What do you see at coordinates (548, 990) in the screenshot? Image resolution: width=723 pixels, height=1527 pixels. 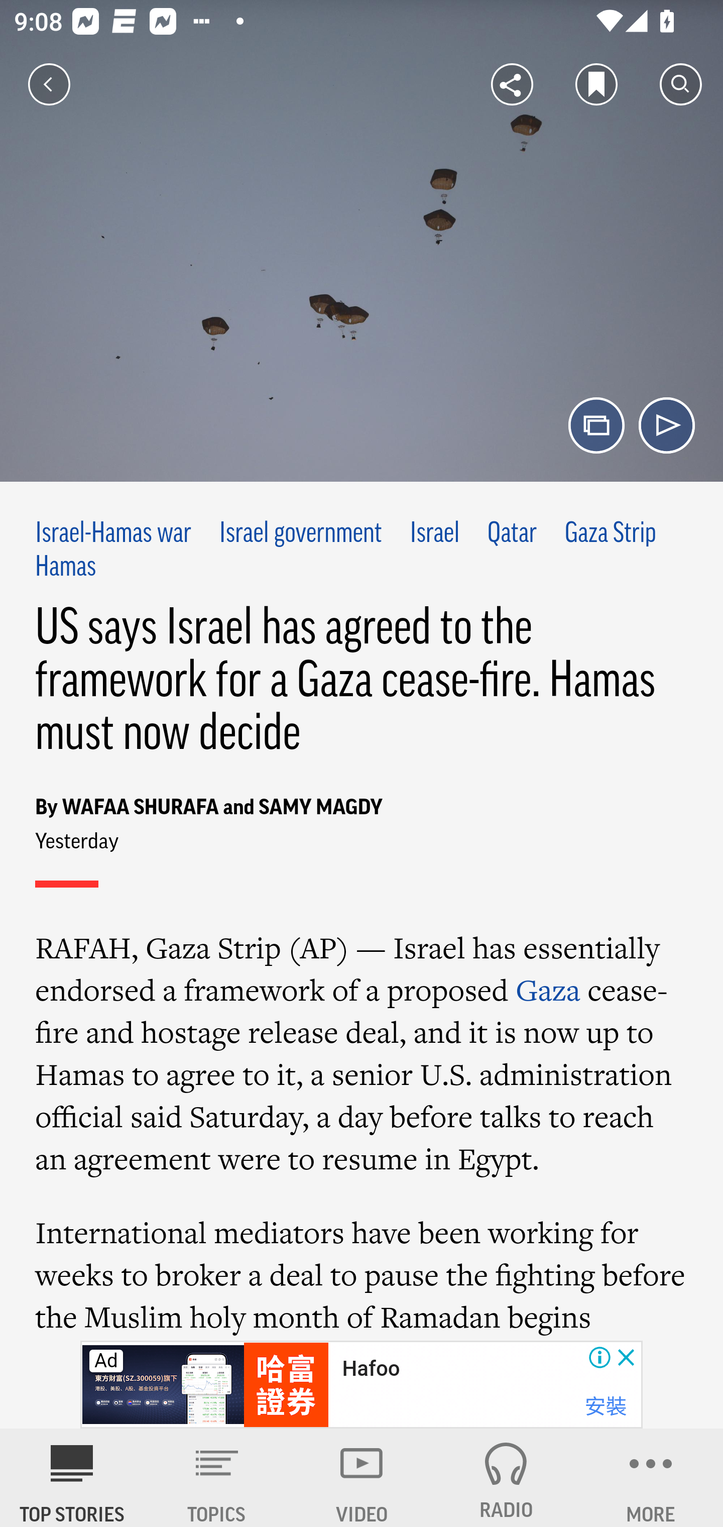 I see `Gaza` at bounding box center [548, 990].